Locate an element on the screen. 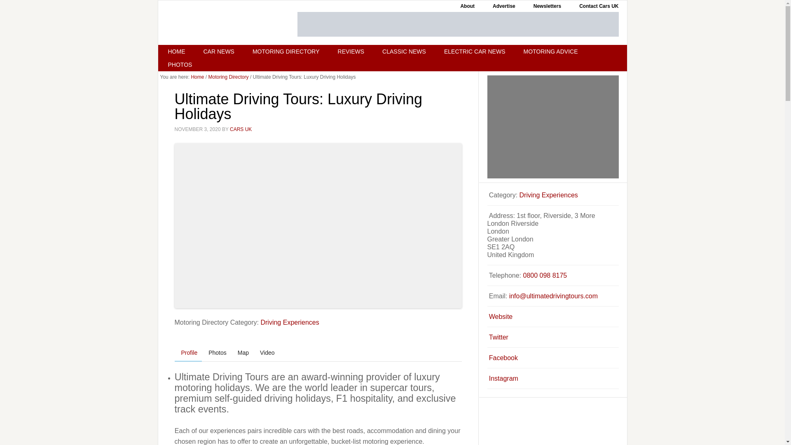 The width and height of the screenshot is (791, 445). Home is located at coordinates (197, 77).